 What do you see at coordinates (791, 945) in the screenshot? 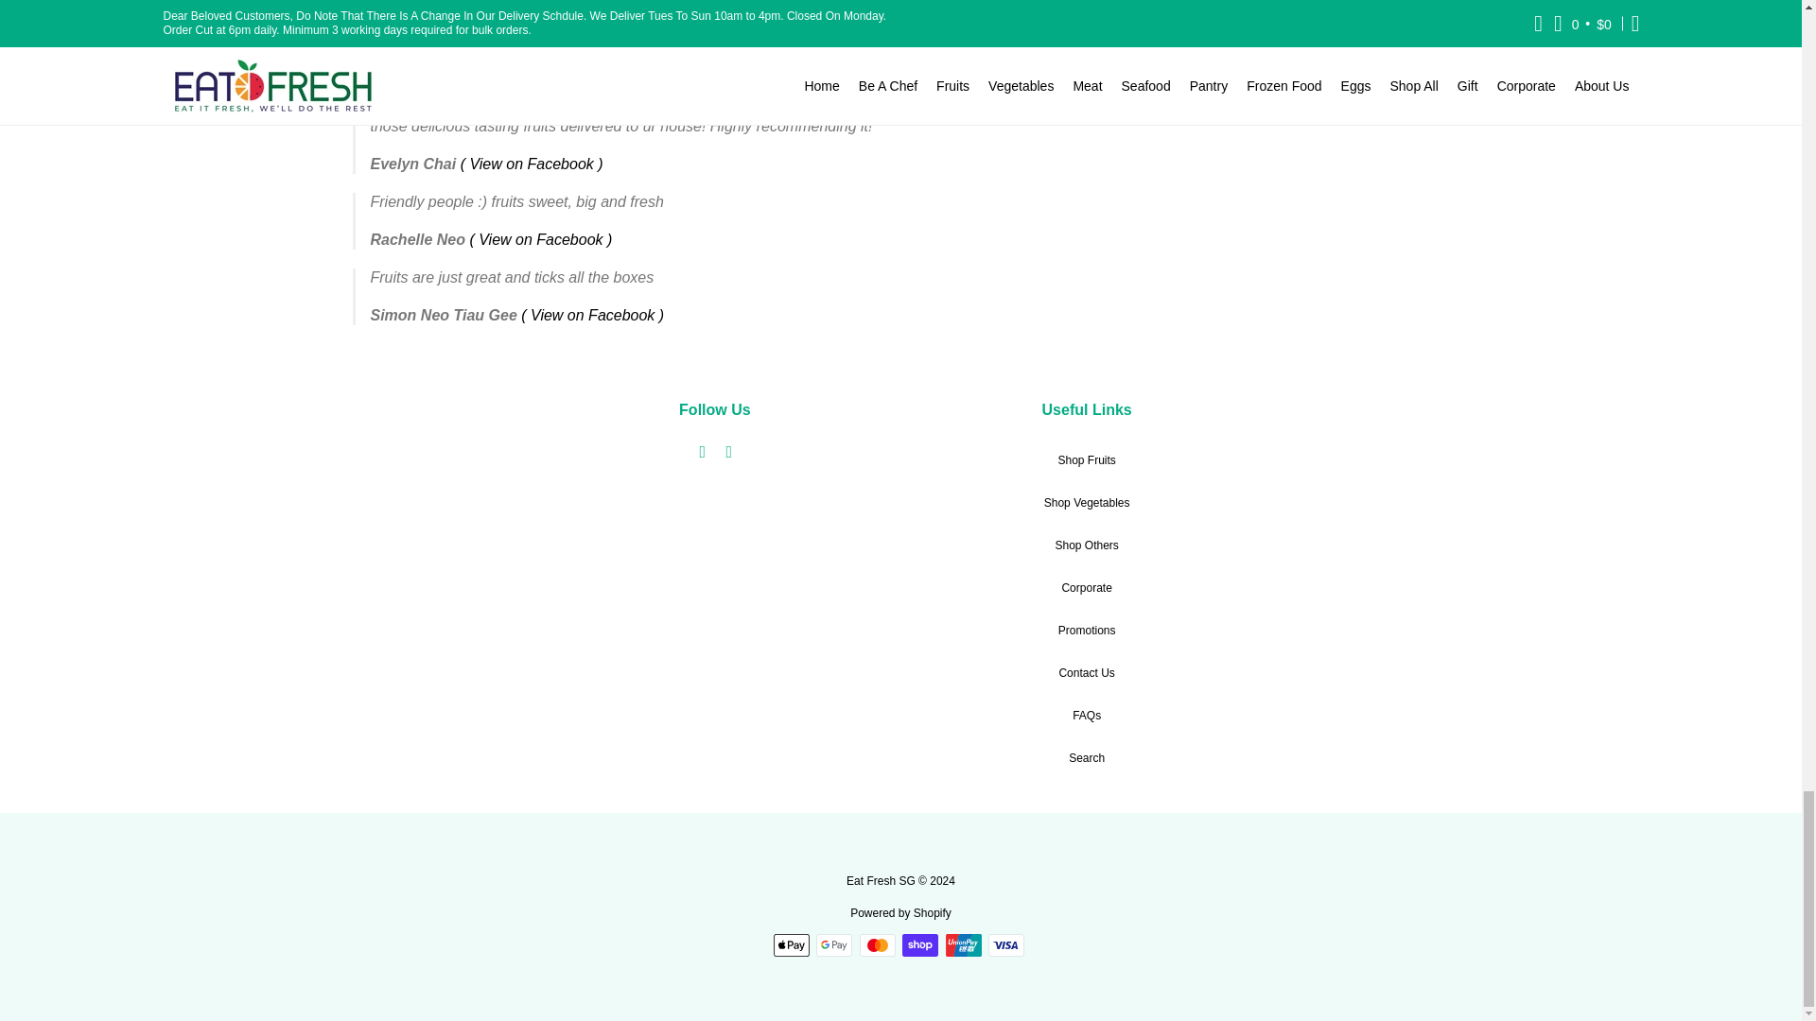
I see `Apple Pay` at bounding box center [791, 945].